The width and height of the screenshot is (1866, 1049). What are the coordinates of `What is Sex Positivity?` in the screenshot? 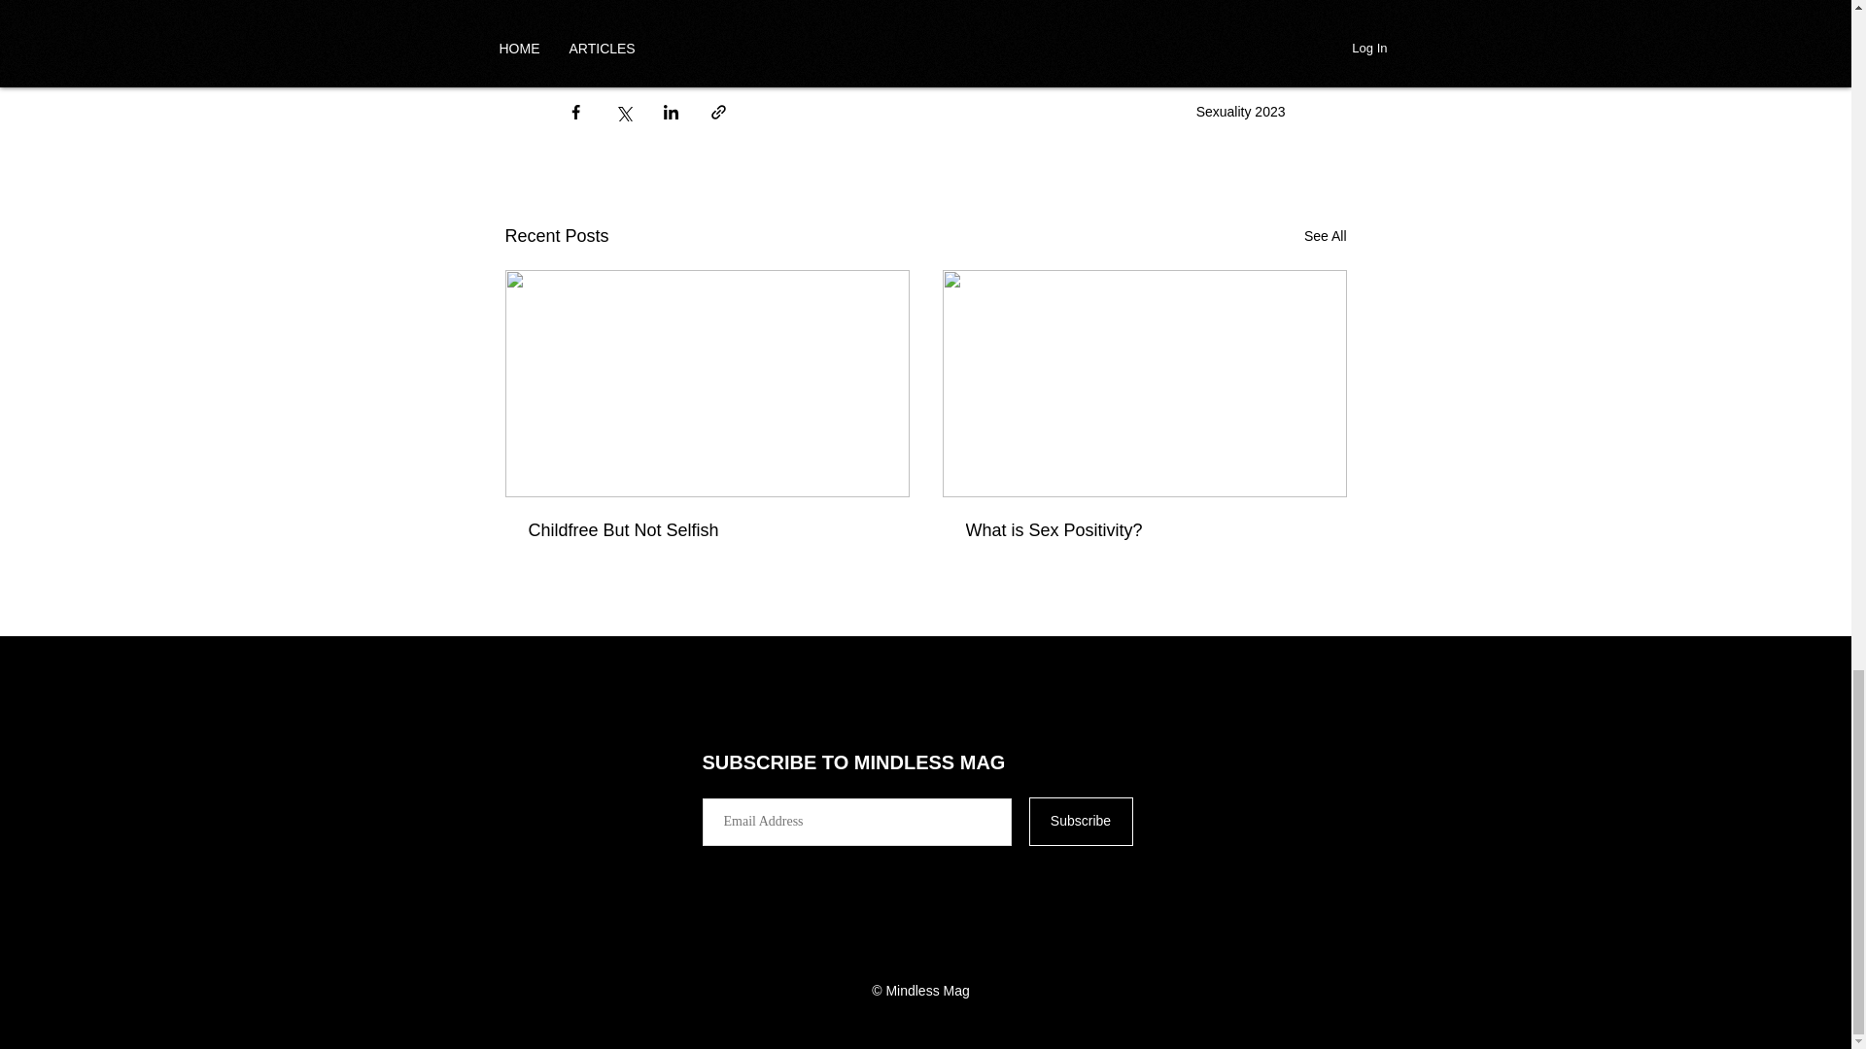 It's located at (1145, 530).